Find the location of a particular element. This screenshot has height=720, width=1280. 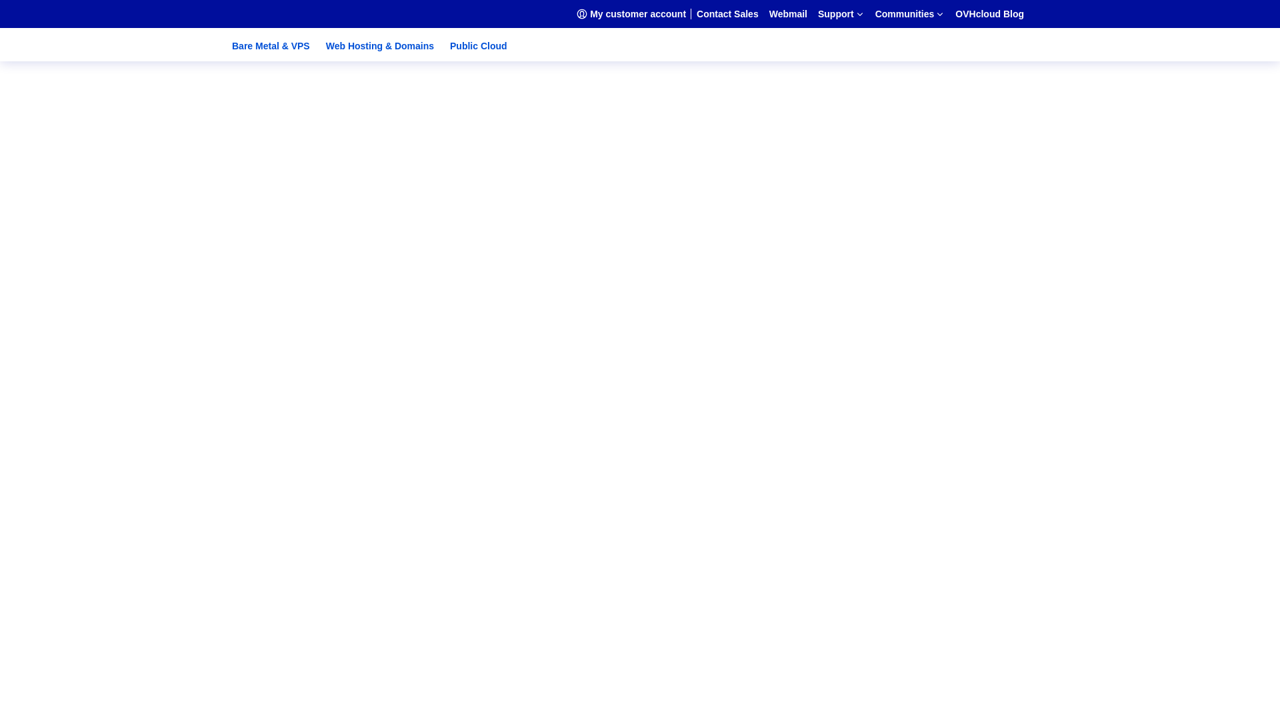

Guides is located at coordinates (73, 309).